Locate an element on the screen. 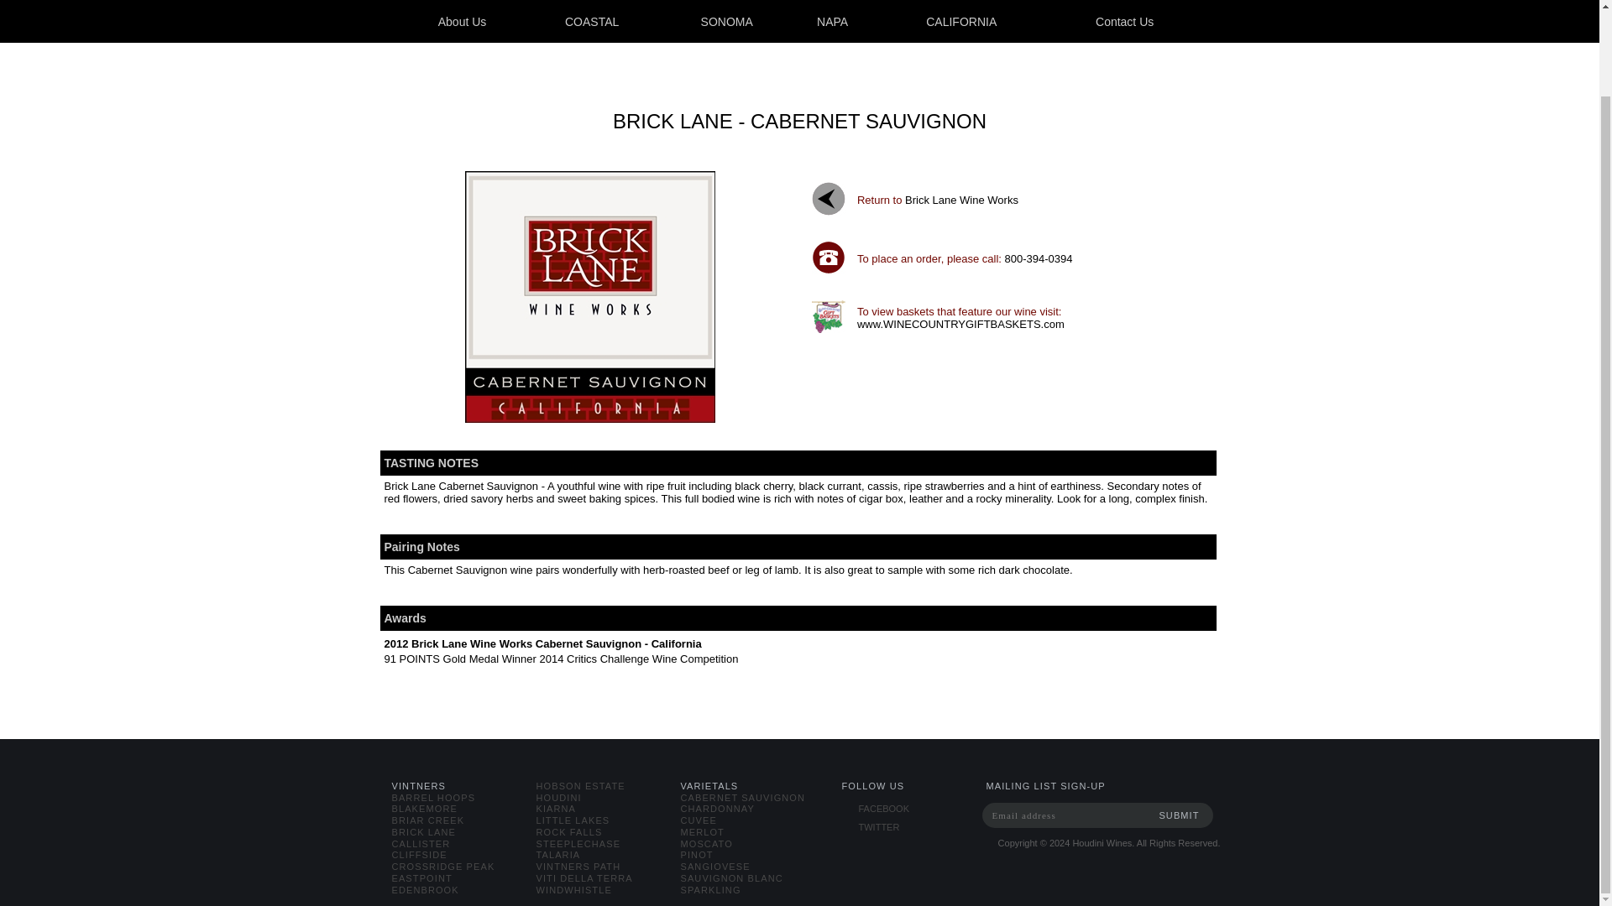 The height and width of the screenshot is (906, 1612). 800-394-0394 is located at coordinates (1039, 258).